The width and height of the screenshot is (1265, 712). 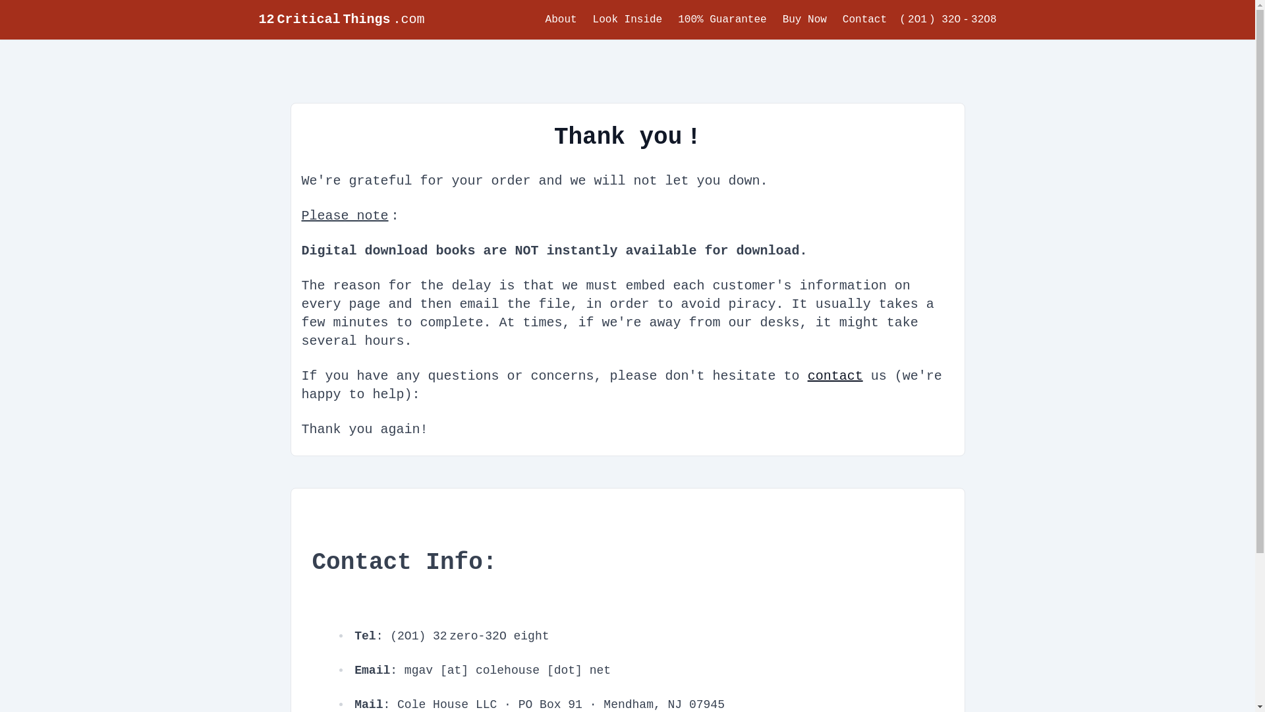 I want to click on contact, so click(x=835, y=376).